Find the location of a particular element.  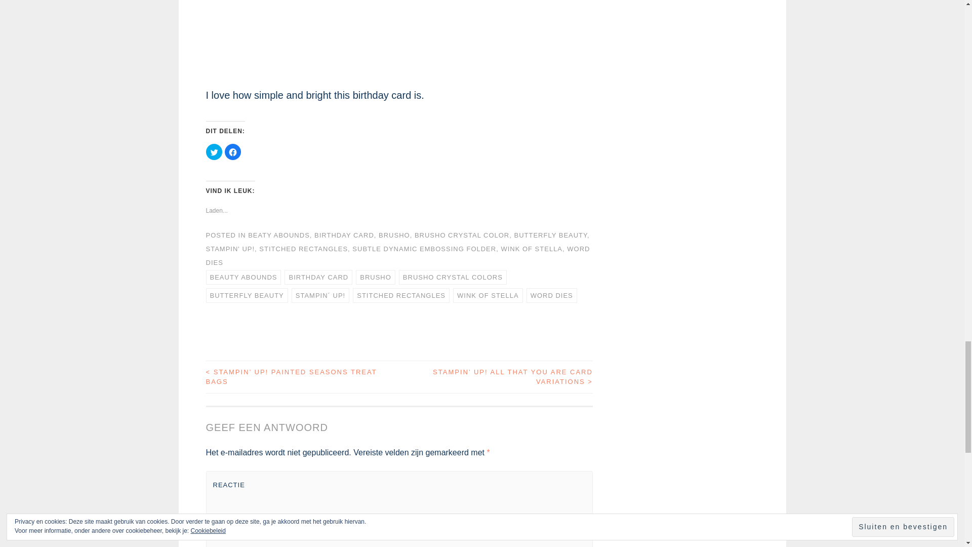

BUTTERFLY BEAUTY is located at coordinates (246, 296).